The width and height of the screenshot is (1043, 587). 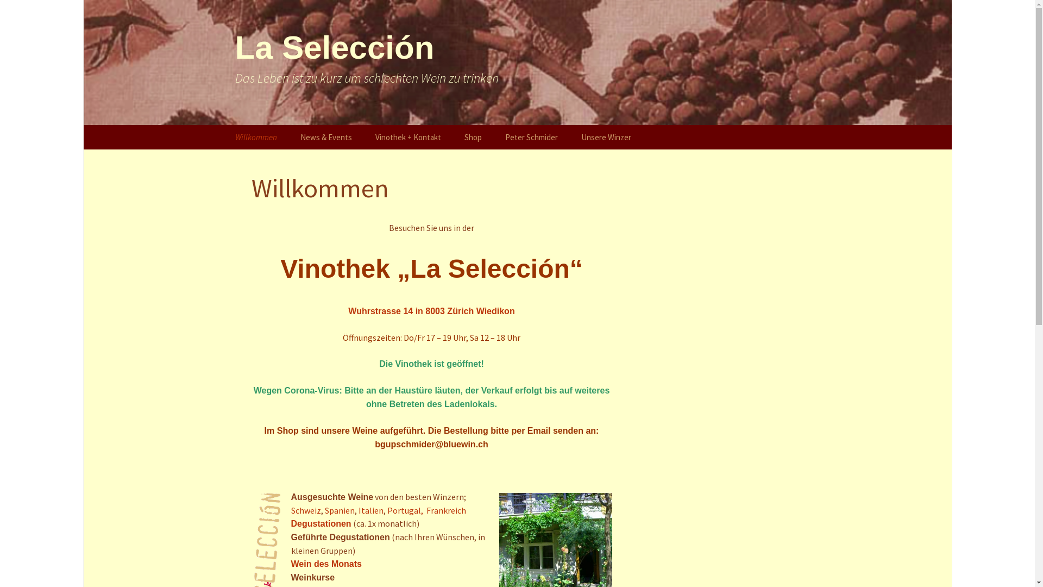 What do you see at coordinates (371, 510) in the screenshot?
I see `Italien` at bounding box center [371, 510].